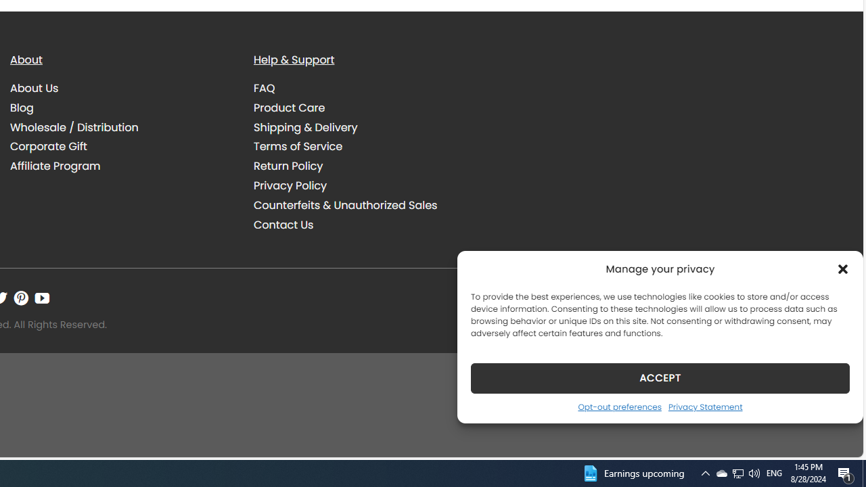 The width and height of the screenshot is (866, 487). What do you see at coordinates (21, 298) in the screenshot?
I see `Follow on Pinterest` at bounding box center [21, 298].